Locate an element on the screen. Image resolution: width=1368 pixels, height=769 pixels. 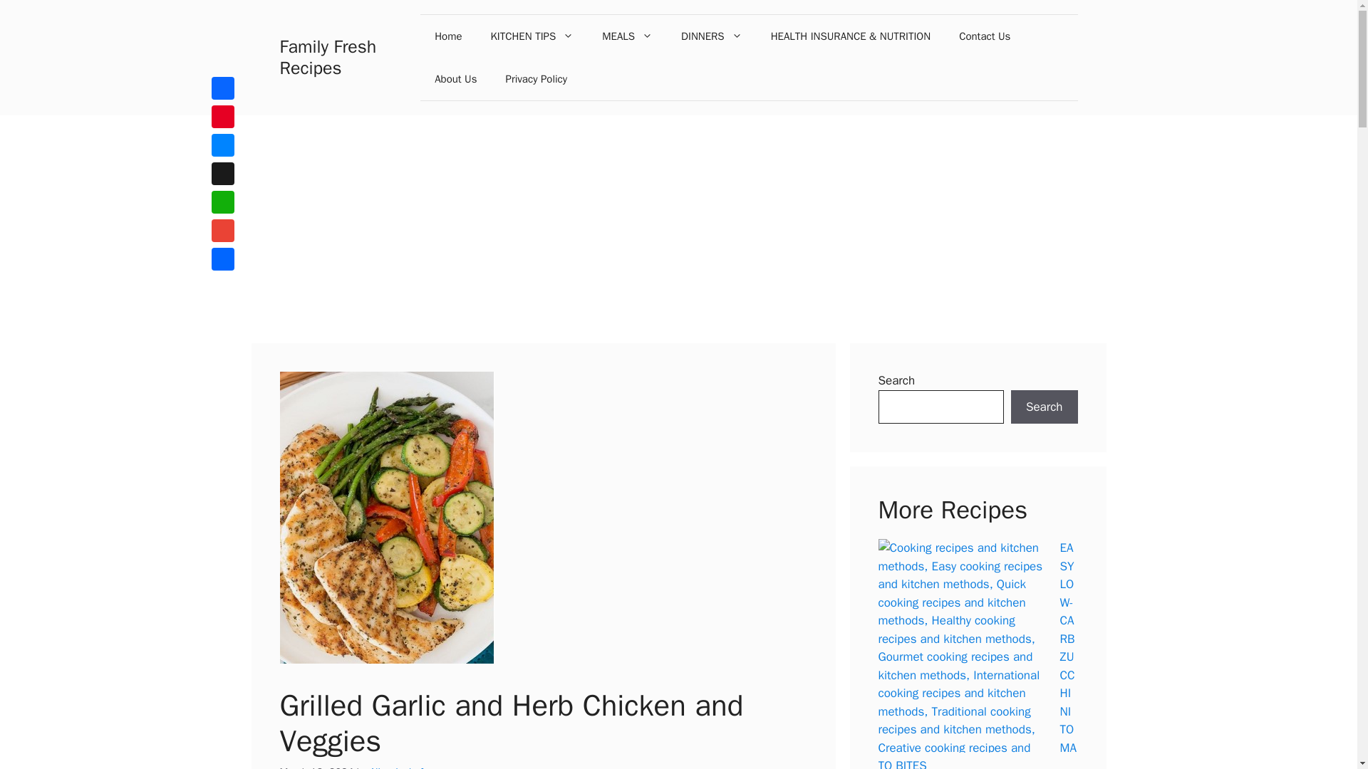
KITCHEN TIPS is located at coordinates (532, 36).